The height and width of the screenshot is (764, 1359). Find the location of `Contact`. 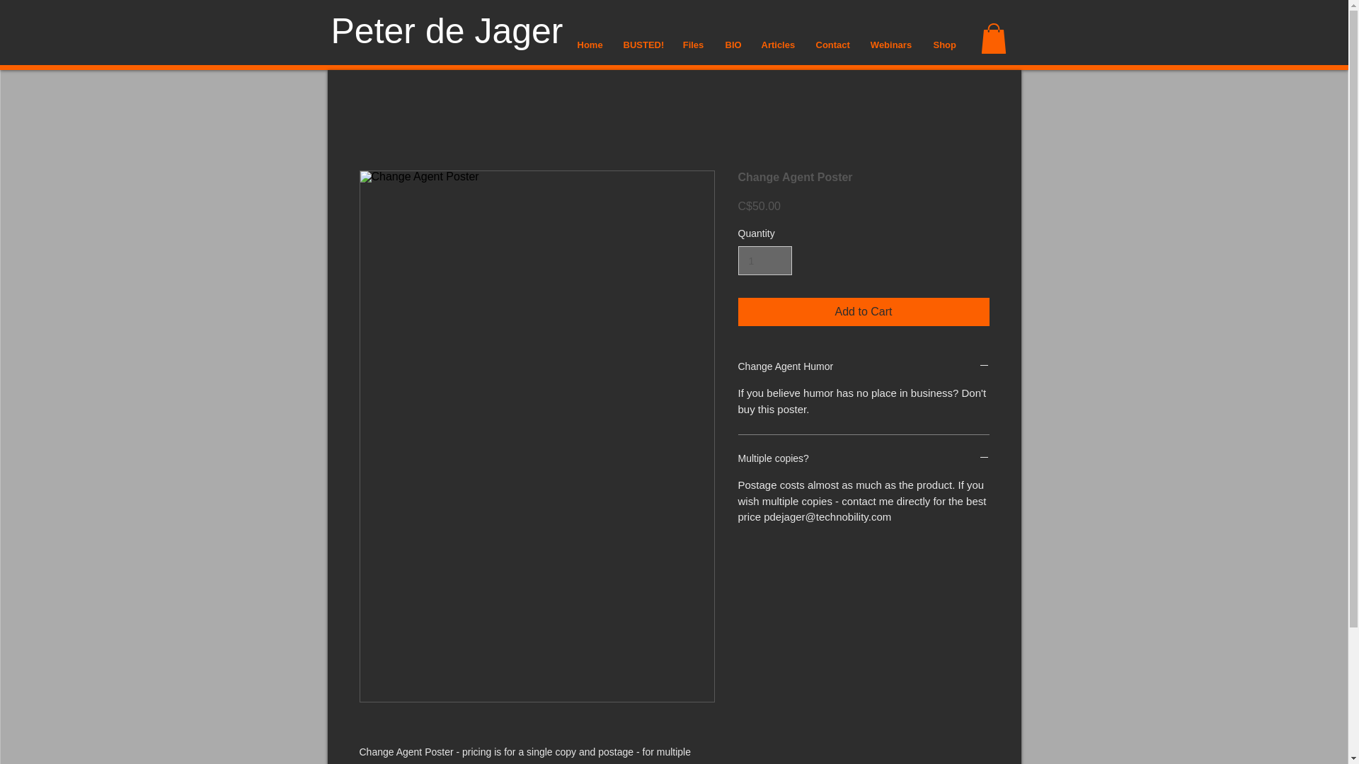

Contact is located at coordinates (832, 44).